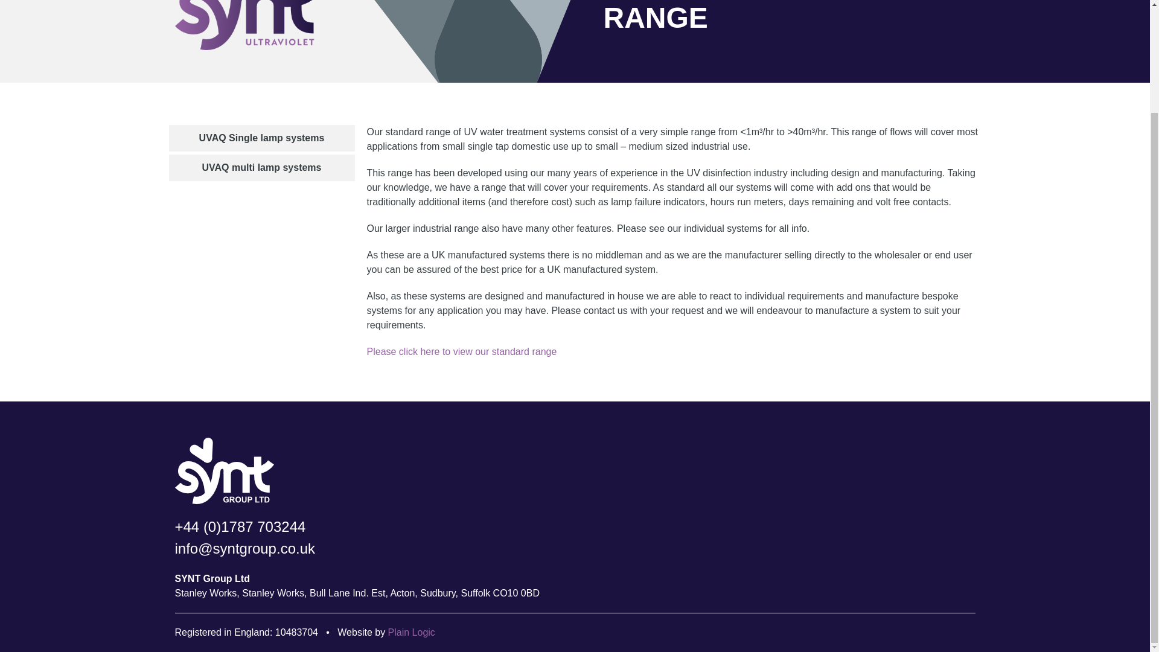 This screenshot has width=1159, height=652. What do you see at coordinates (412, 632) in the screenshot?
I see `Plain Logic` at bounding box center [412, 632].